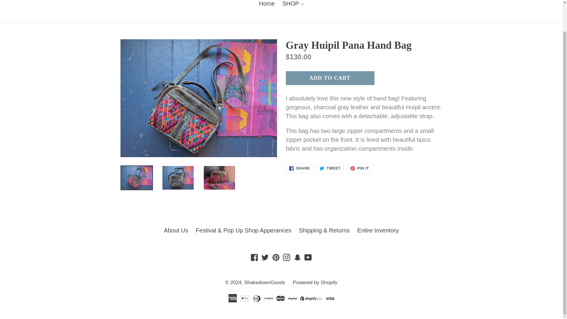 Image resolution: width=567 pixels, height=319 pixels. What do you see at coordinates (255, 257) in the screenshot?
I see `ShakedownGoods on Facebook` at bounding box center [255, 257].